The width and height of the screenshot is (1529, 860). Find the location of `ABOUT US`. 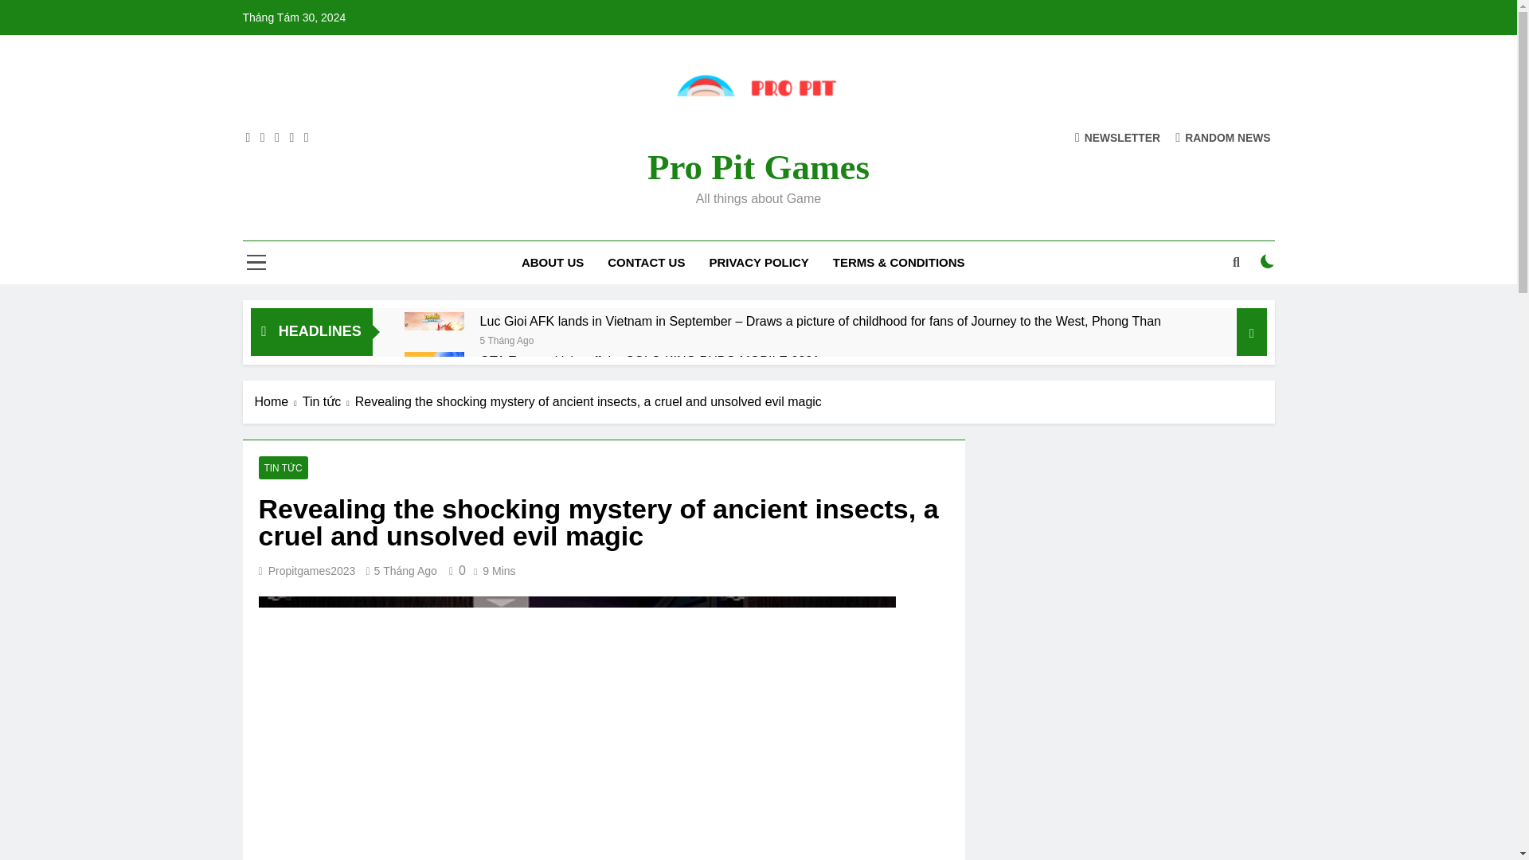

ABOUT US is located at coordinates (553, 263).